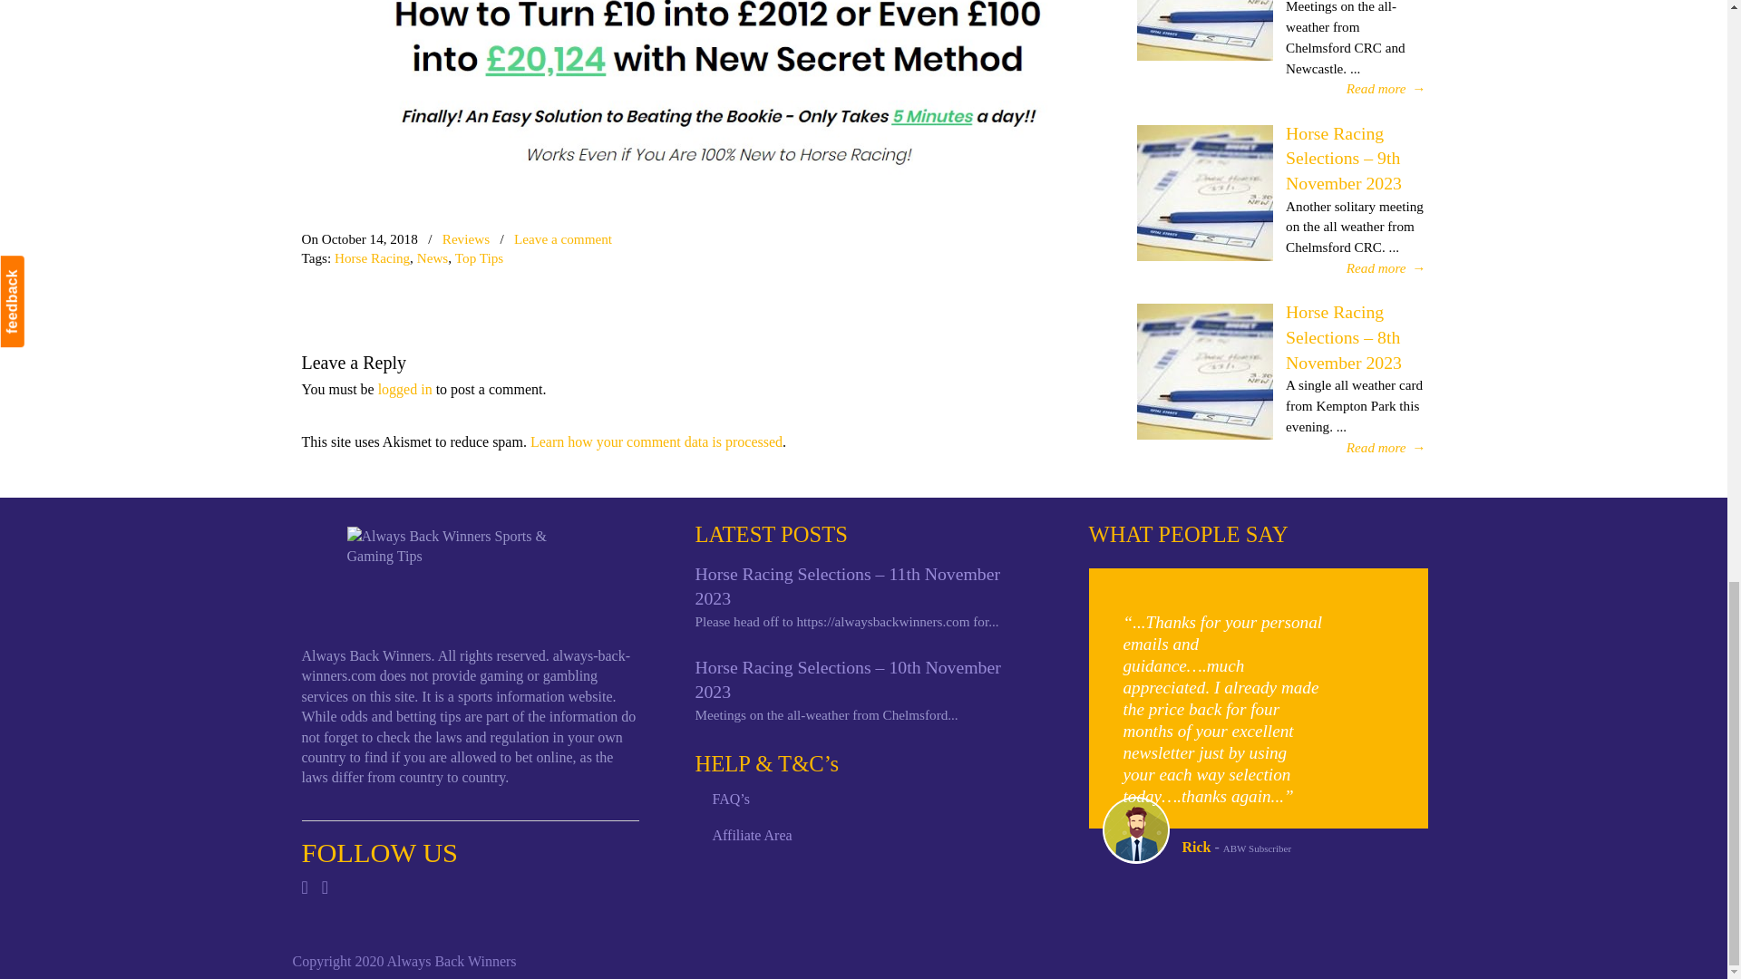  Describe the element at coordinates (465, 238) in the screenshot. I see `Reviews` at that location.